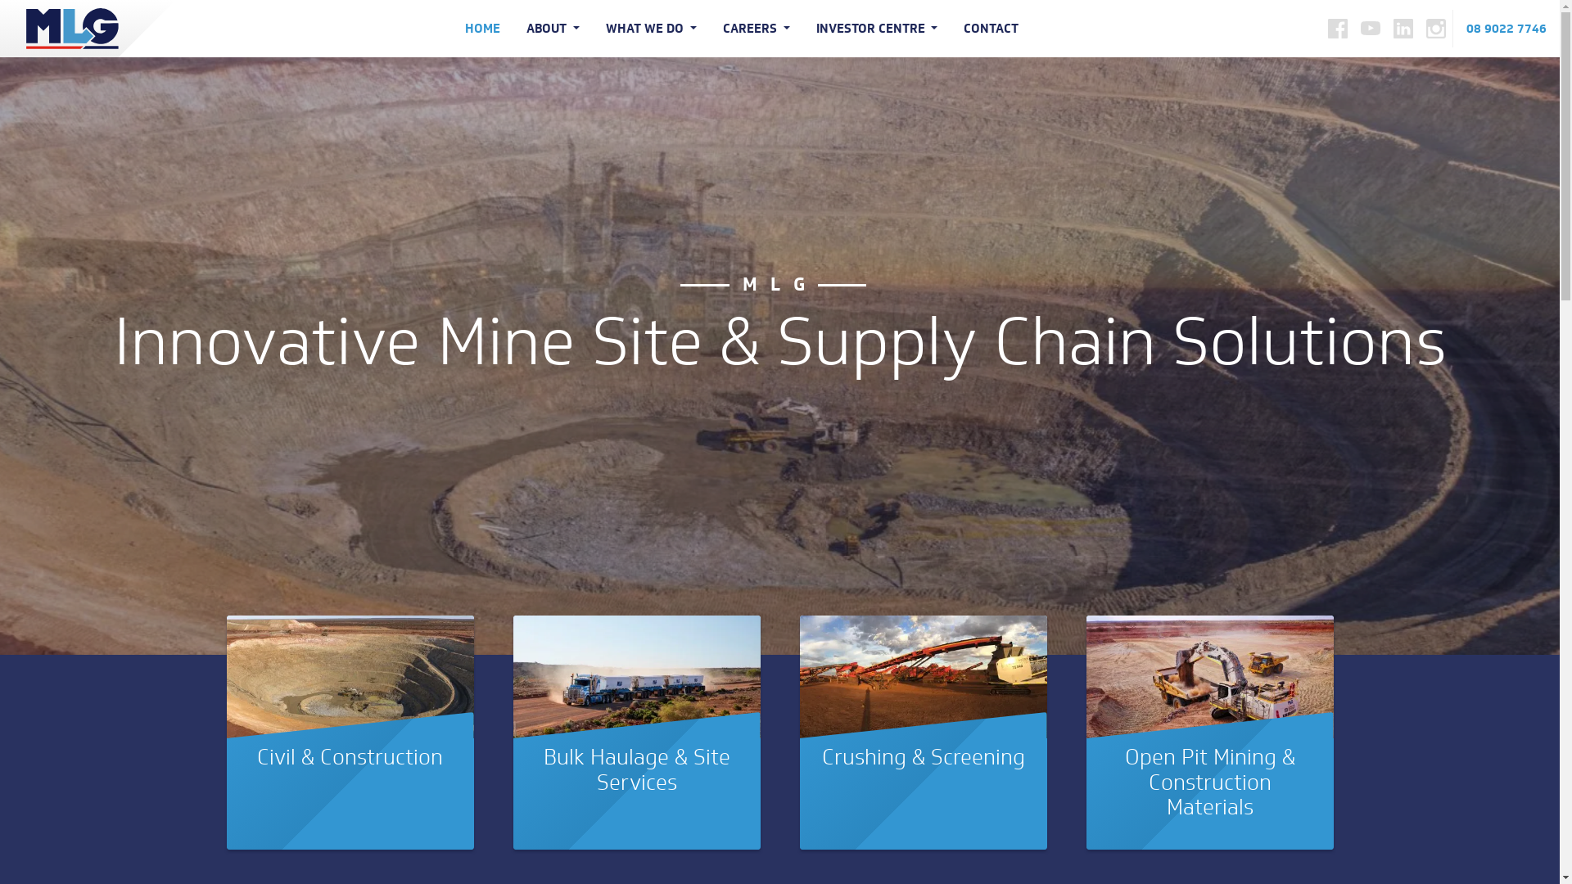  Describe the element at coordinates (757, 29) in the screenshot. I see `CAREERS` at that location.